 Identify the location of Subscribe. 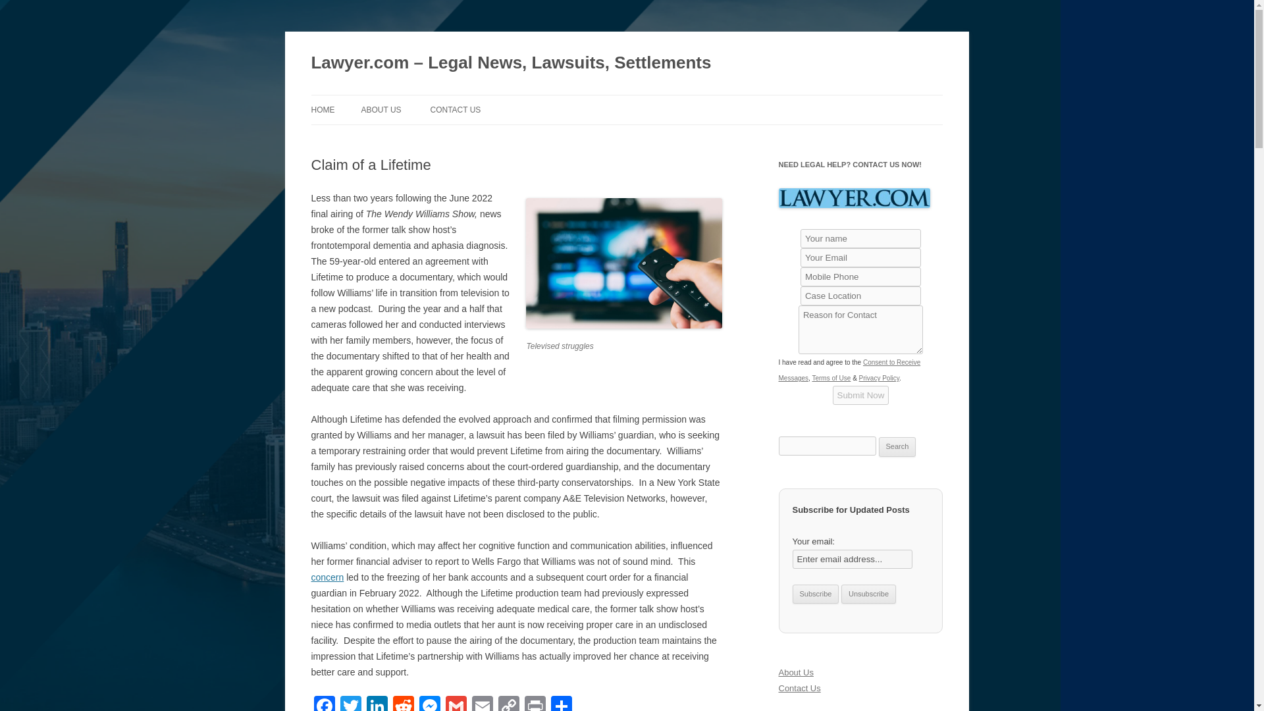
(815, 594).